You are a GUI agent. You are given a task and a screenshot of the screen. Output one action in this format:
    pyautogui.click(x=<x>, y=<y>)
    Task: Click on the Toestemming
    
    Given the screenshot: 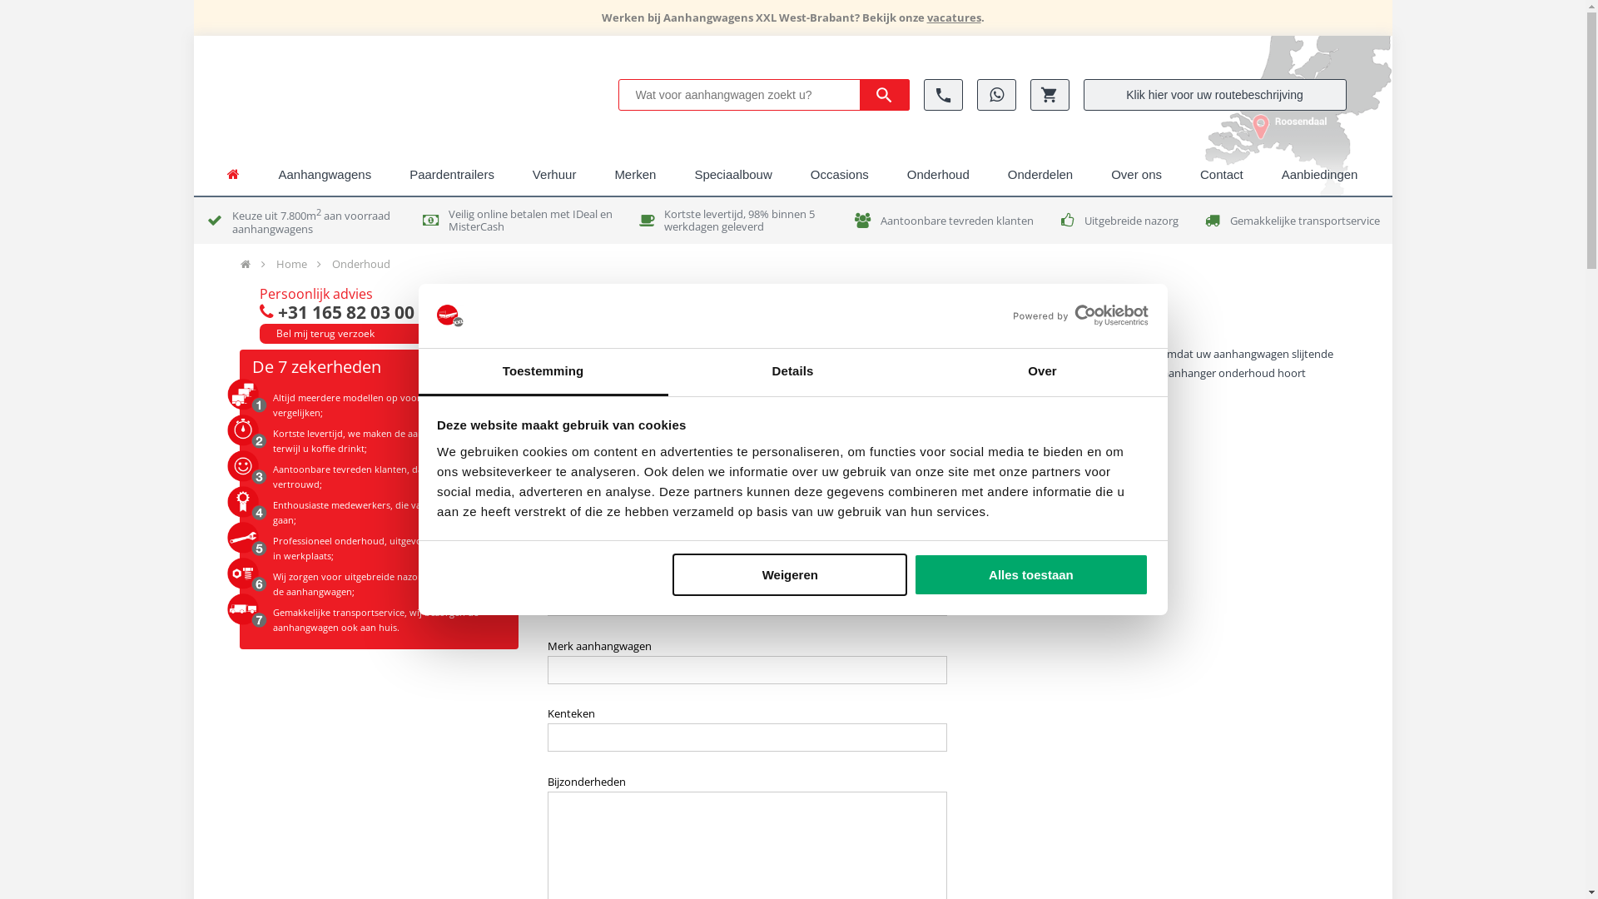 What is the action you would take?
    pyautogui.click(x=543, y=373)
    